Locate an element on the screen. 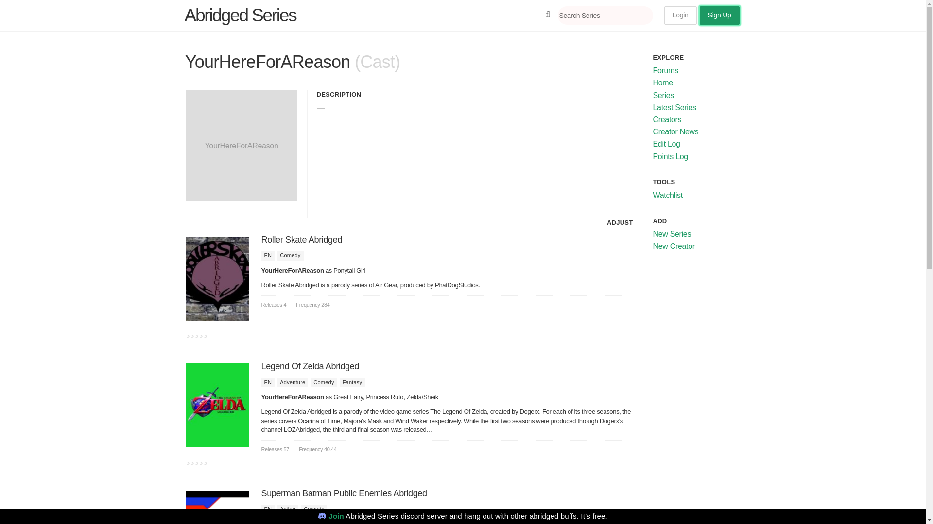 This screenshot has height=524, width=933. Forums is located at coordinates (666, 71).